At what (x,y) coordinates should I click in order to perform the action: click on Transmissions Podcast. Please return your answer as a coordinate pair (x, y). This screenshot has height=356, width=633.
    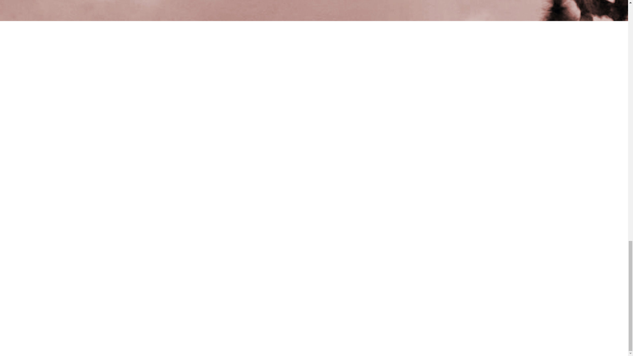
    Looking at the image, I should click on (243, 154).